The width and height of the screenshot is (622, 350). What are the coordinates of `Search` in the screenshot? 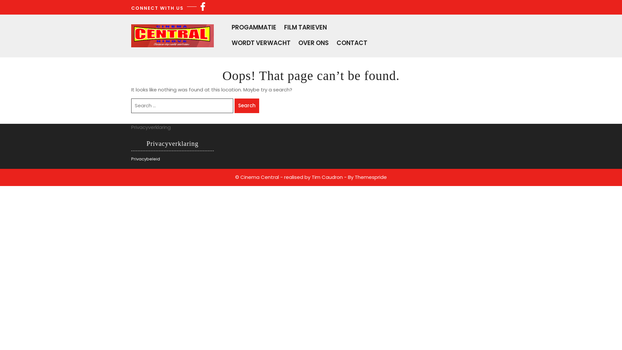 It's located at (247, 106).